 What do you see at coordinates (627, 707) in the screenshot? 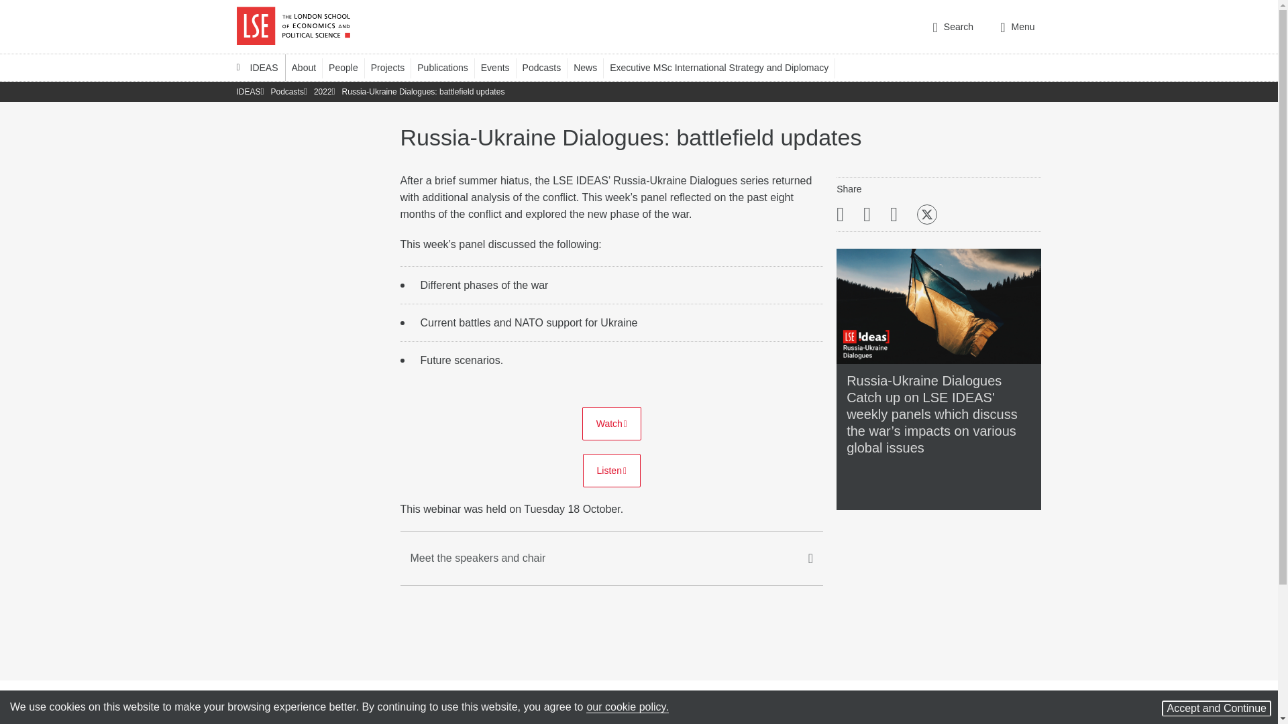
I see `our cookie policy.` at bounding box center [627, 707].